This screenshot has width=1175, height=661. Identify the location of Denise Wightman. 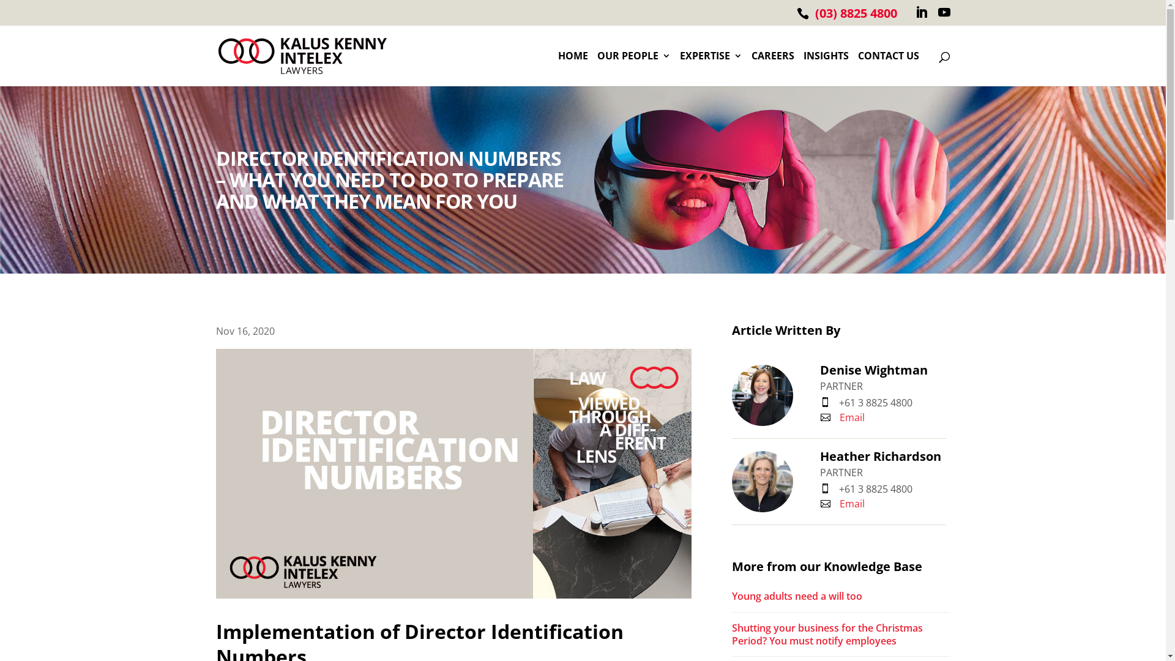
(763, 395).